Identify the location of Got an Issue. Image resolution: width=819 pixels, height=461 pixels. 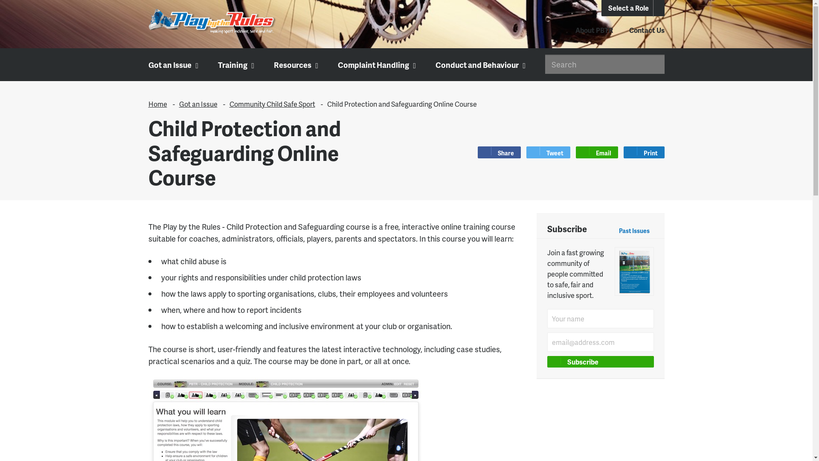
(172, 65).